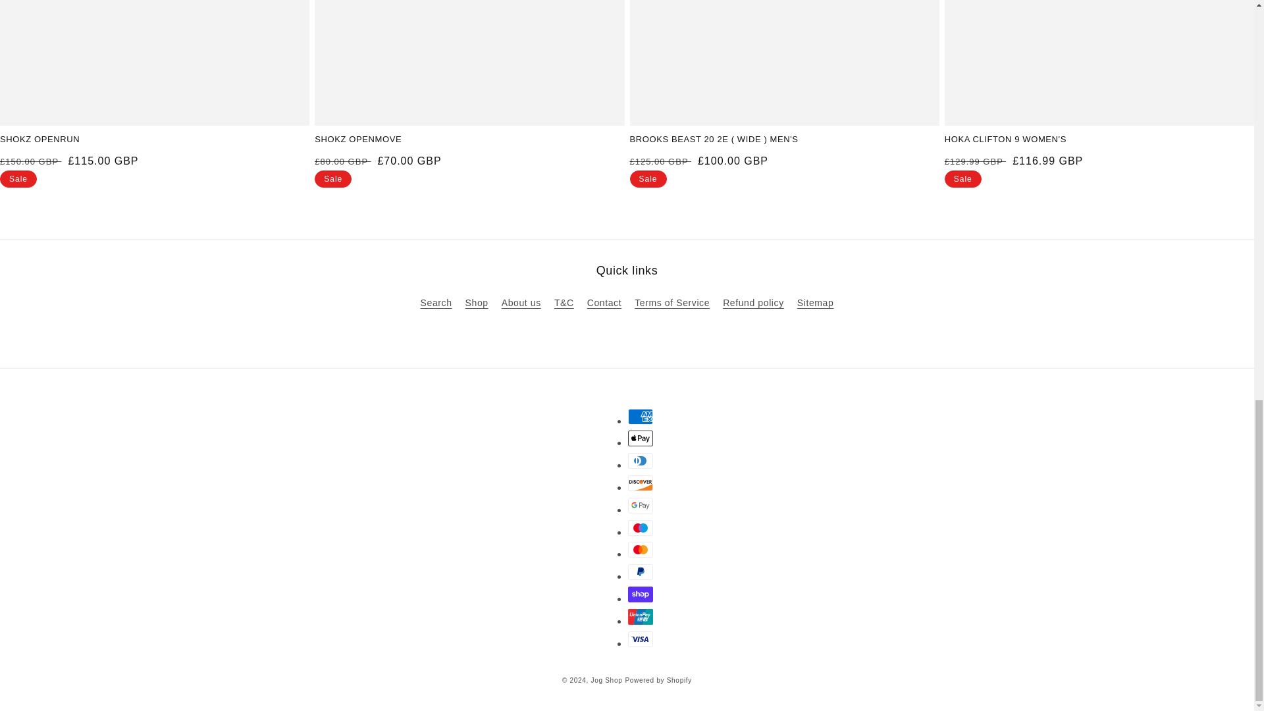 The image size is (1264, 711). Describe the element at coordinates (641, 616) in the screenshot. I see `Union Pay` at that location.